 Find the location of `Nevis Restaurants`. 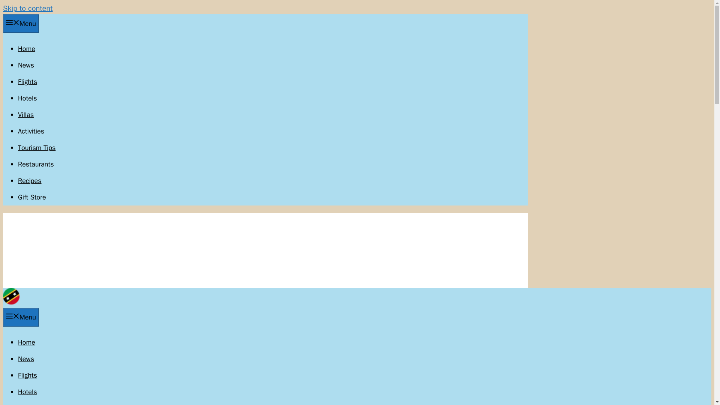

Nevis Restaurants is located at coordinates (36, 164).